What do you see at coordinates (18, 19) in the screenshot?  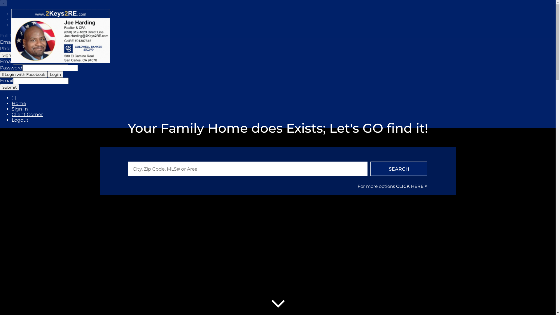 I see `Login` at bounding box center [18, 19].